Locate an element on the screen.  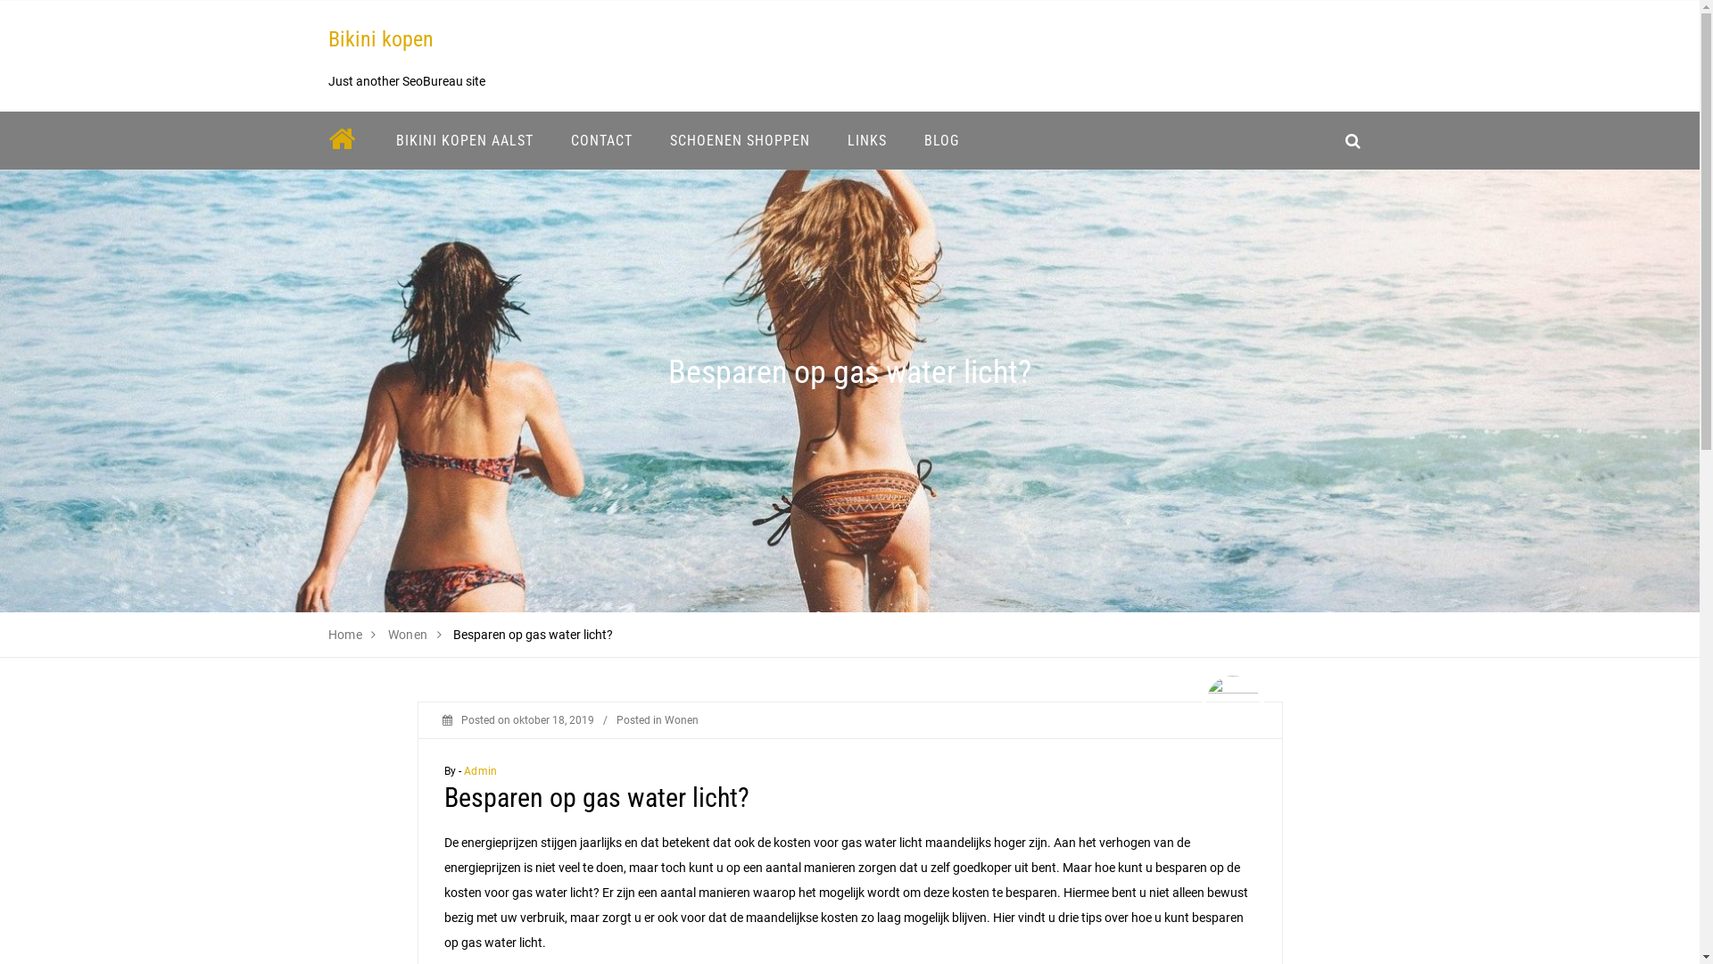
Wonen is located at coordinates (409, 635).